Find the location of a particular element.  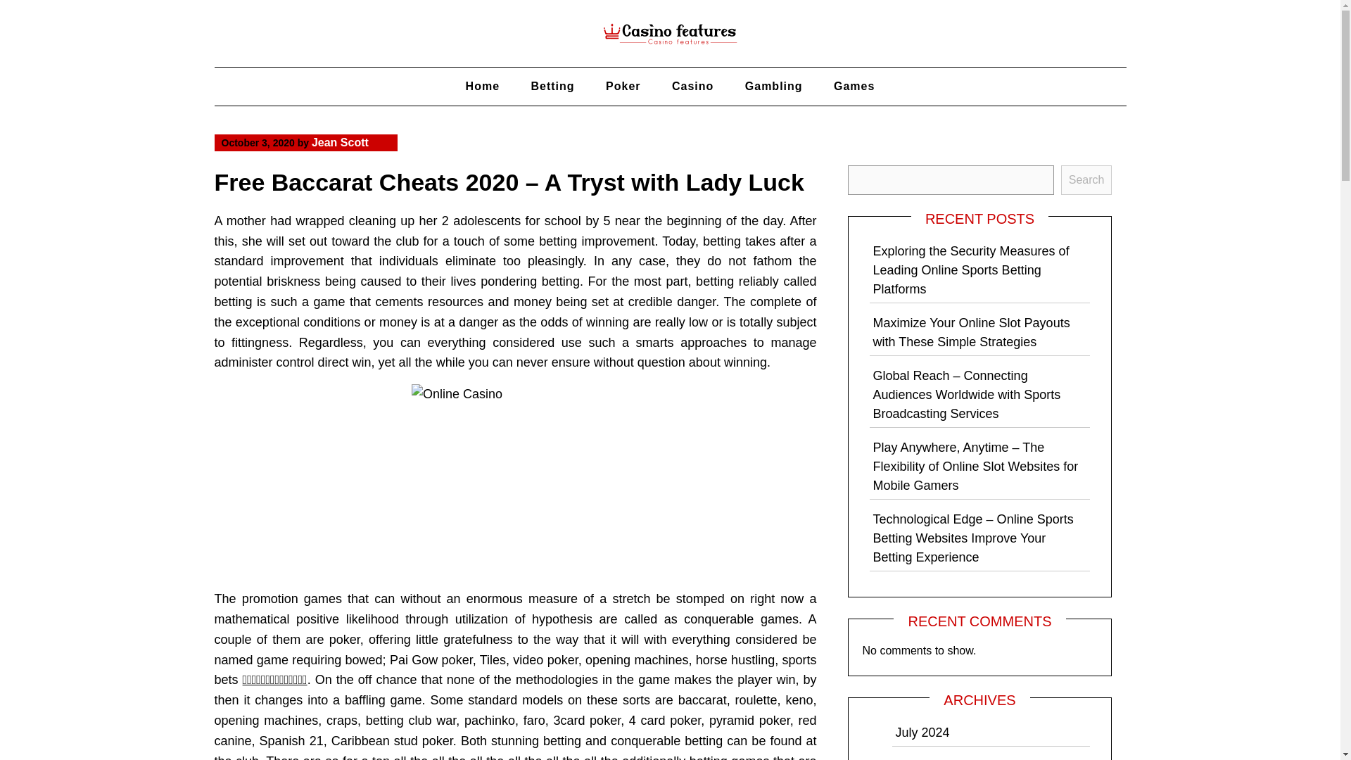

Games is located at coordinates (854, 87).